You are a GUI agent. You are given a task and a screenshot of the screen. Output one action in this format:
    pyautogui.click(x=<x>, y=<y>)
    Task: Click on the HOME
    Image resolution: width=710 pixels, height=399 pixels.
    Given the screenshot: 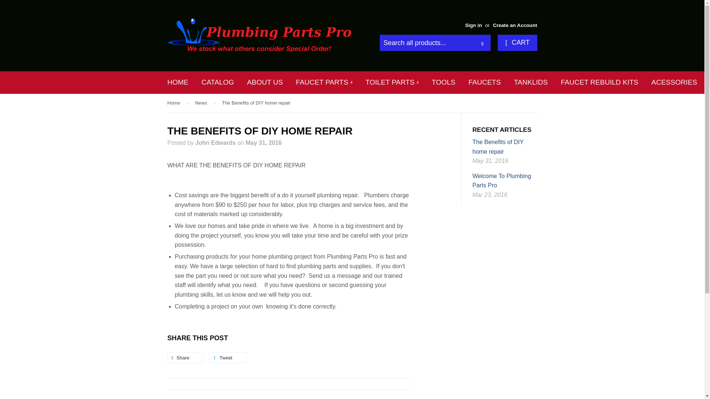 What is the action you would take?
    pyautogui.click(x=177, y=82)
    